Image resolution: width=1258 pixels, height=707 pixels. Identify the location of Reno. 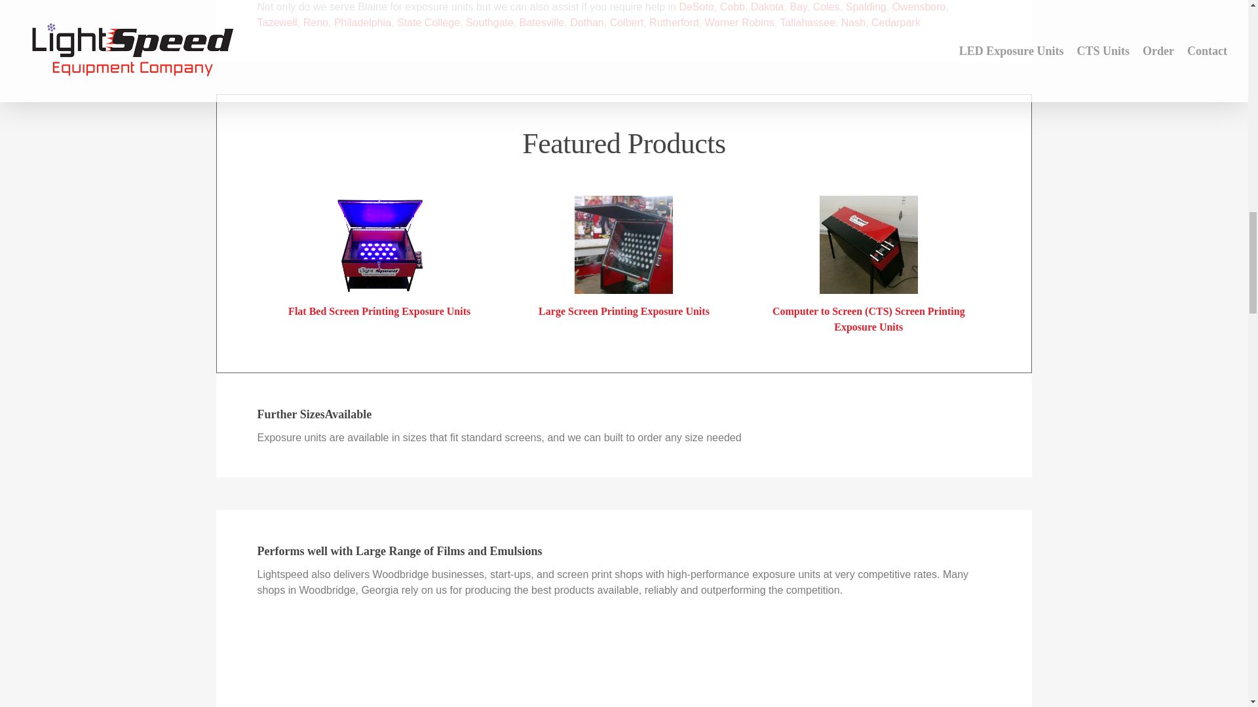
(316, 22).